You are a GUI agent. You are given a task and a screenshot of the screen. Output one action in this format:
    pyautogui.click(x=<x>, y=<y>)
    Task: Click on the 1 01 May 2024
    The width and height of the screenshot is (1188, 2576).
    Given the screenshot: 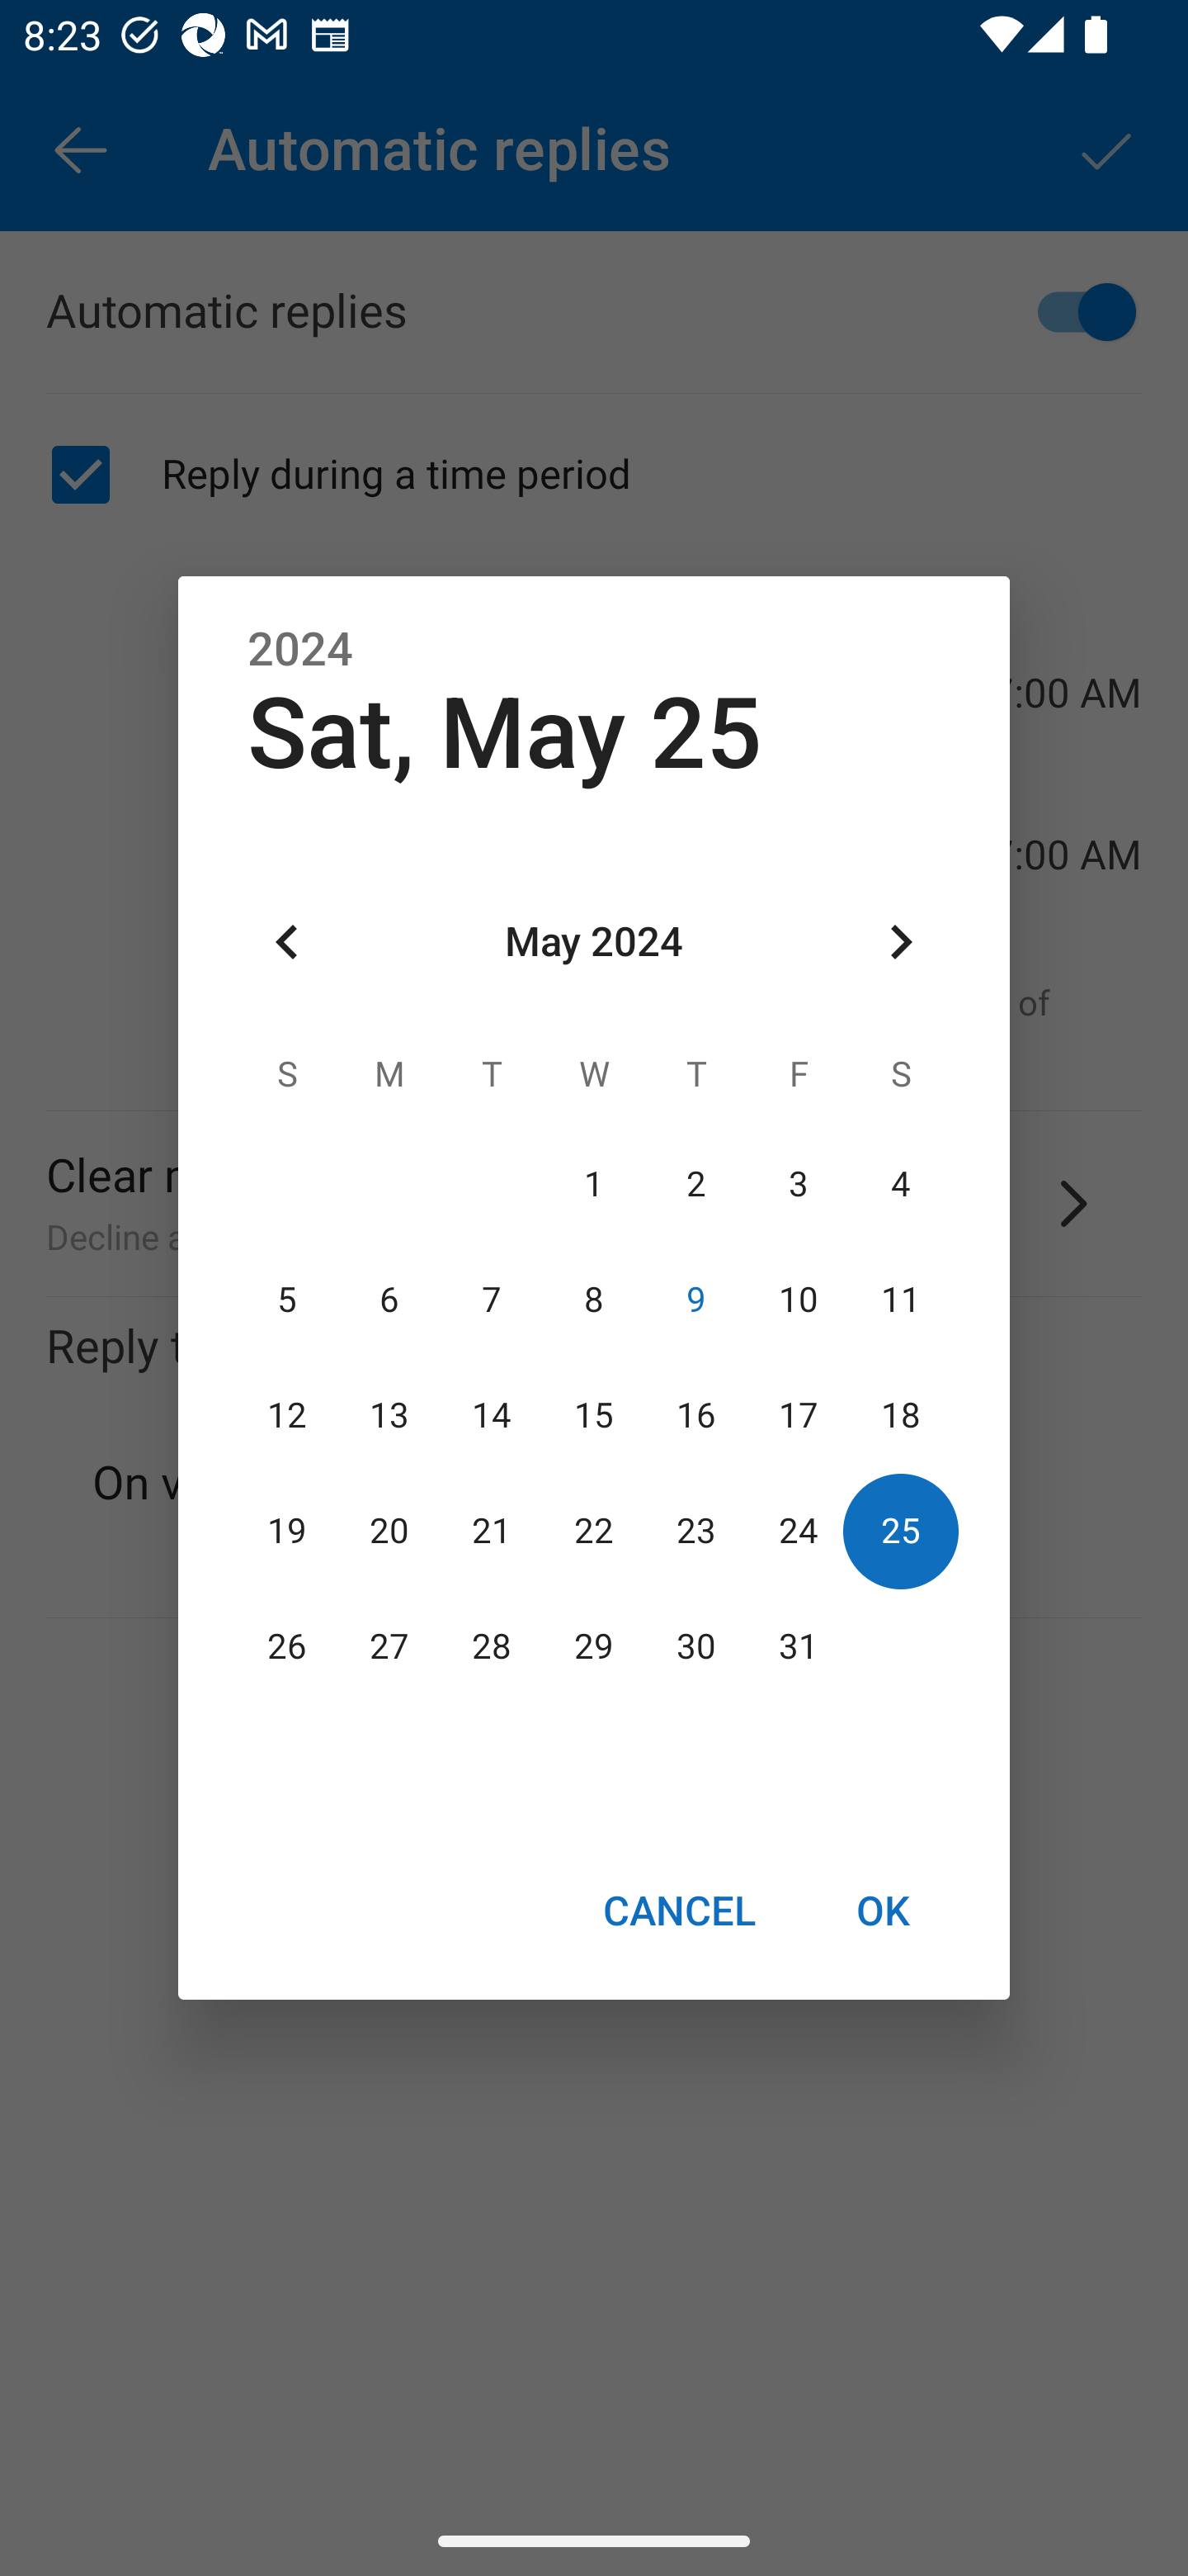 What is the action you would take?
    pyautogui.click(x=594, y=1184)
    